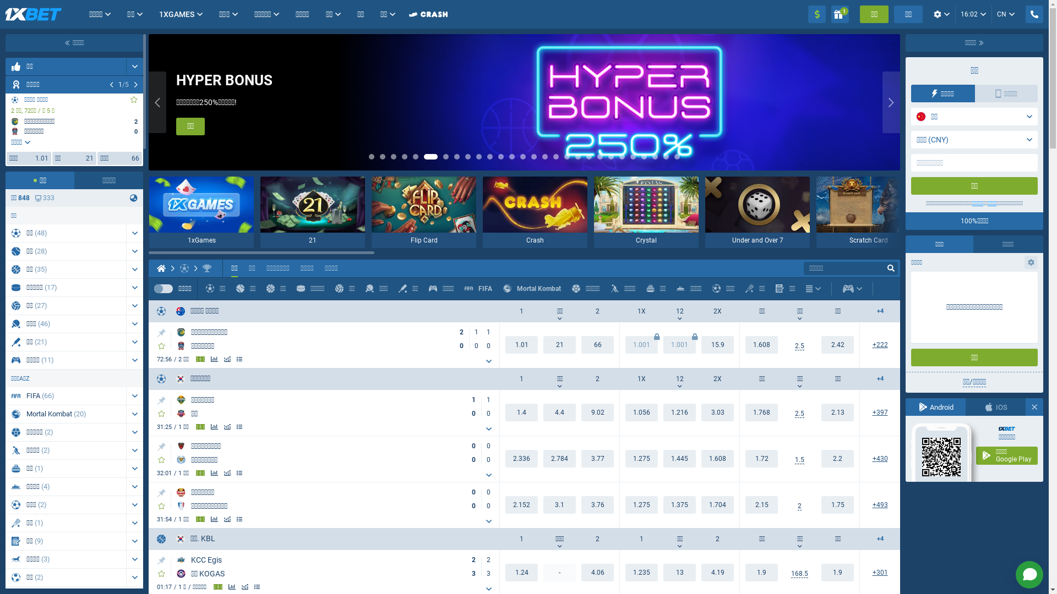 The image size is (1057, 594). I want to click on 2.42, so click(838, 345).